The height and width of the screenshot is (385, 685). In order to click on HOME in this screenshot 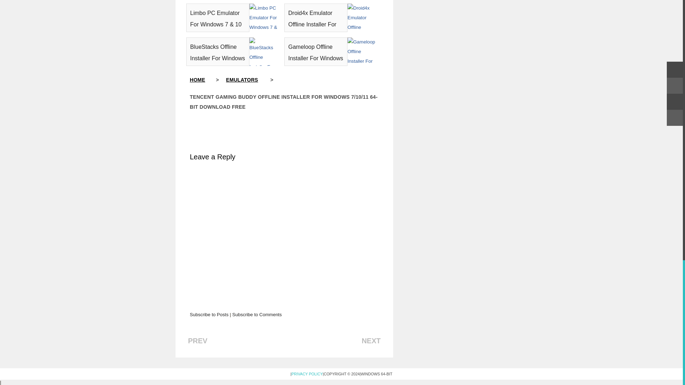, I will do `click(203, 80)`.